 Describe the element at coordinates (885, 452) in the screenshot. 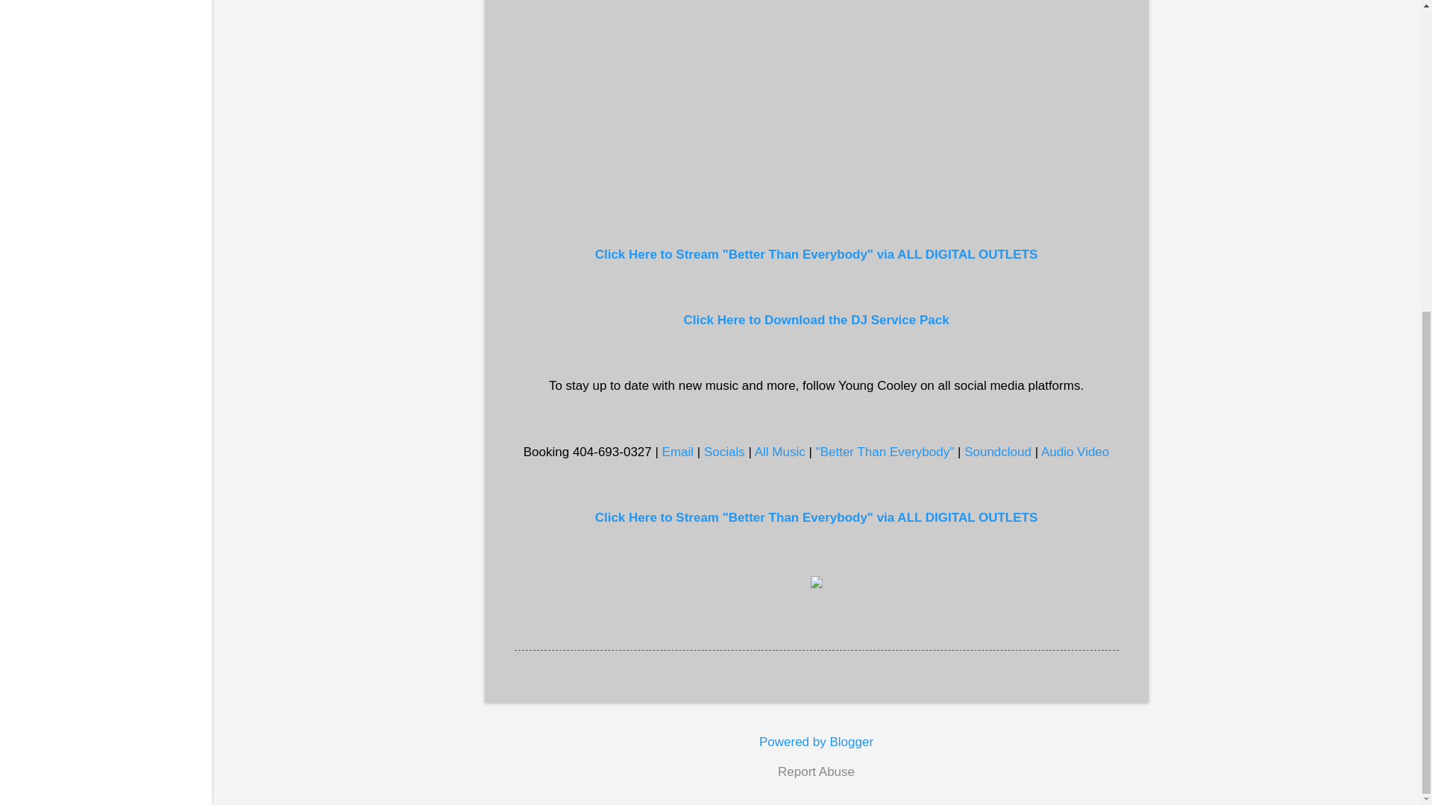

I see `"Better Than Everybody"` at that location.